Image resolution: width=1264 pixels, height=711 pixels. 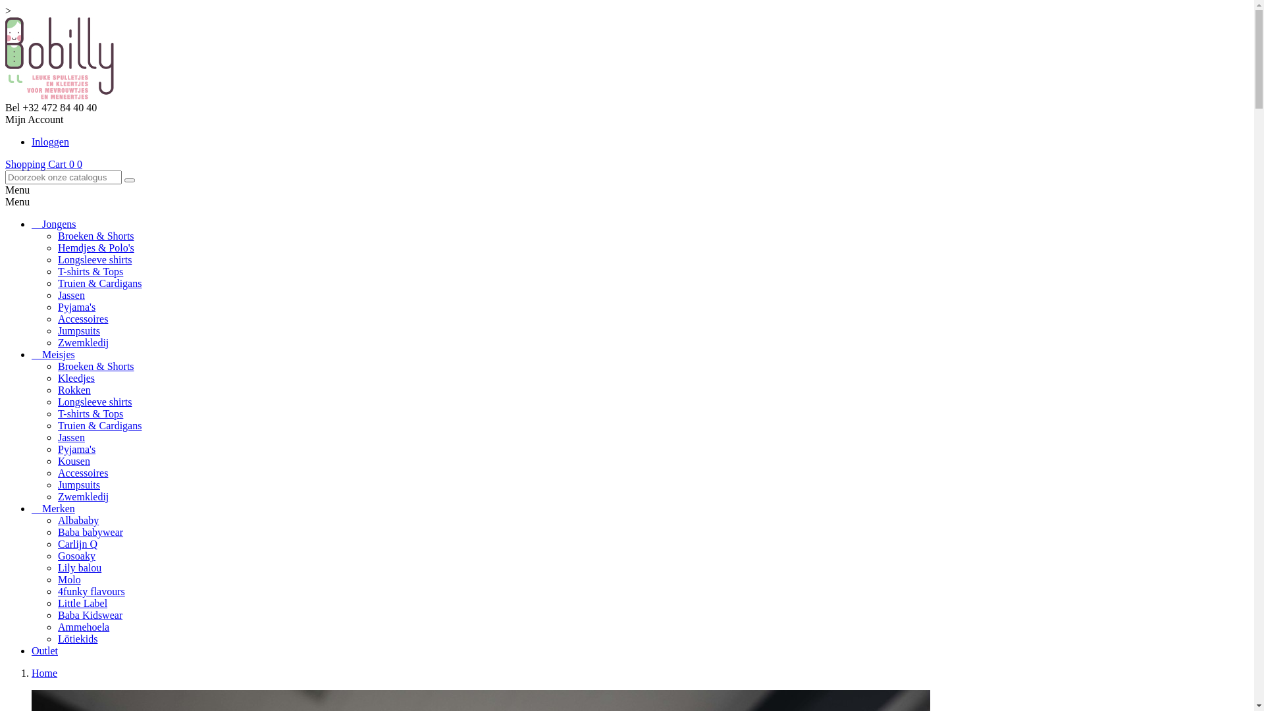 I want to click on Rokken, so click(x=74, y=390).